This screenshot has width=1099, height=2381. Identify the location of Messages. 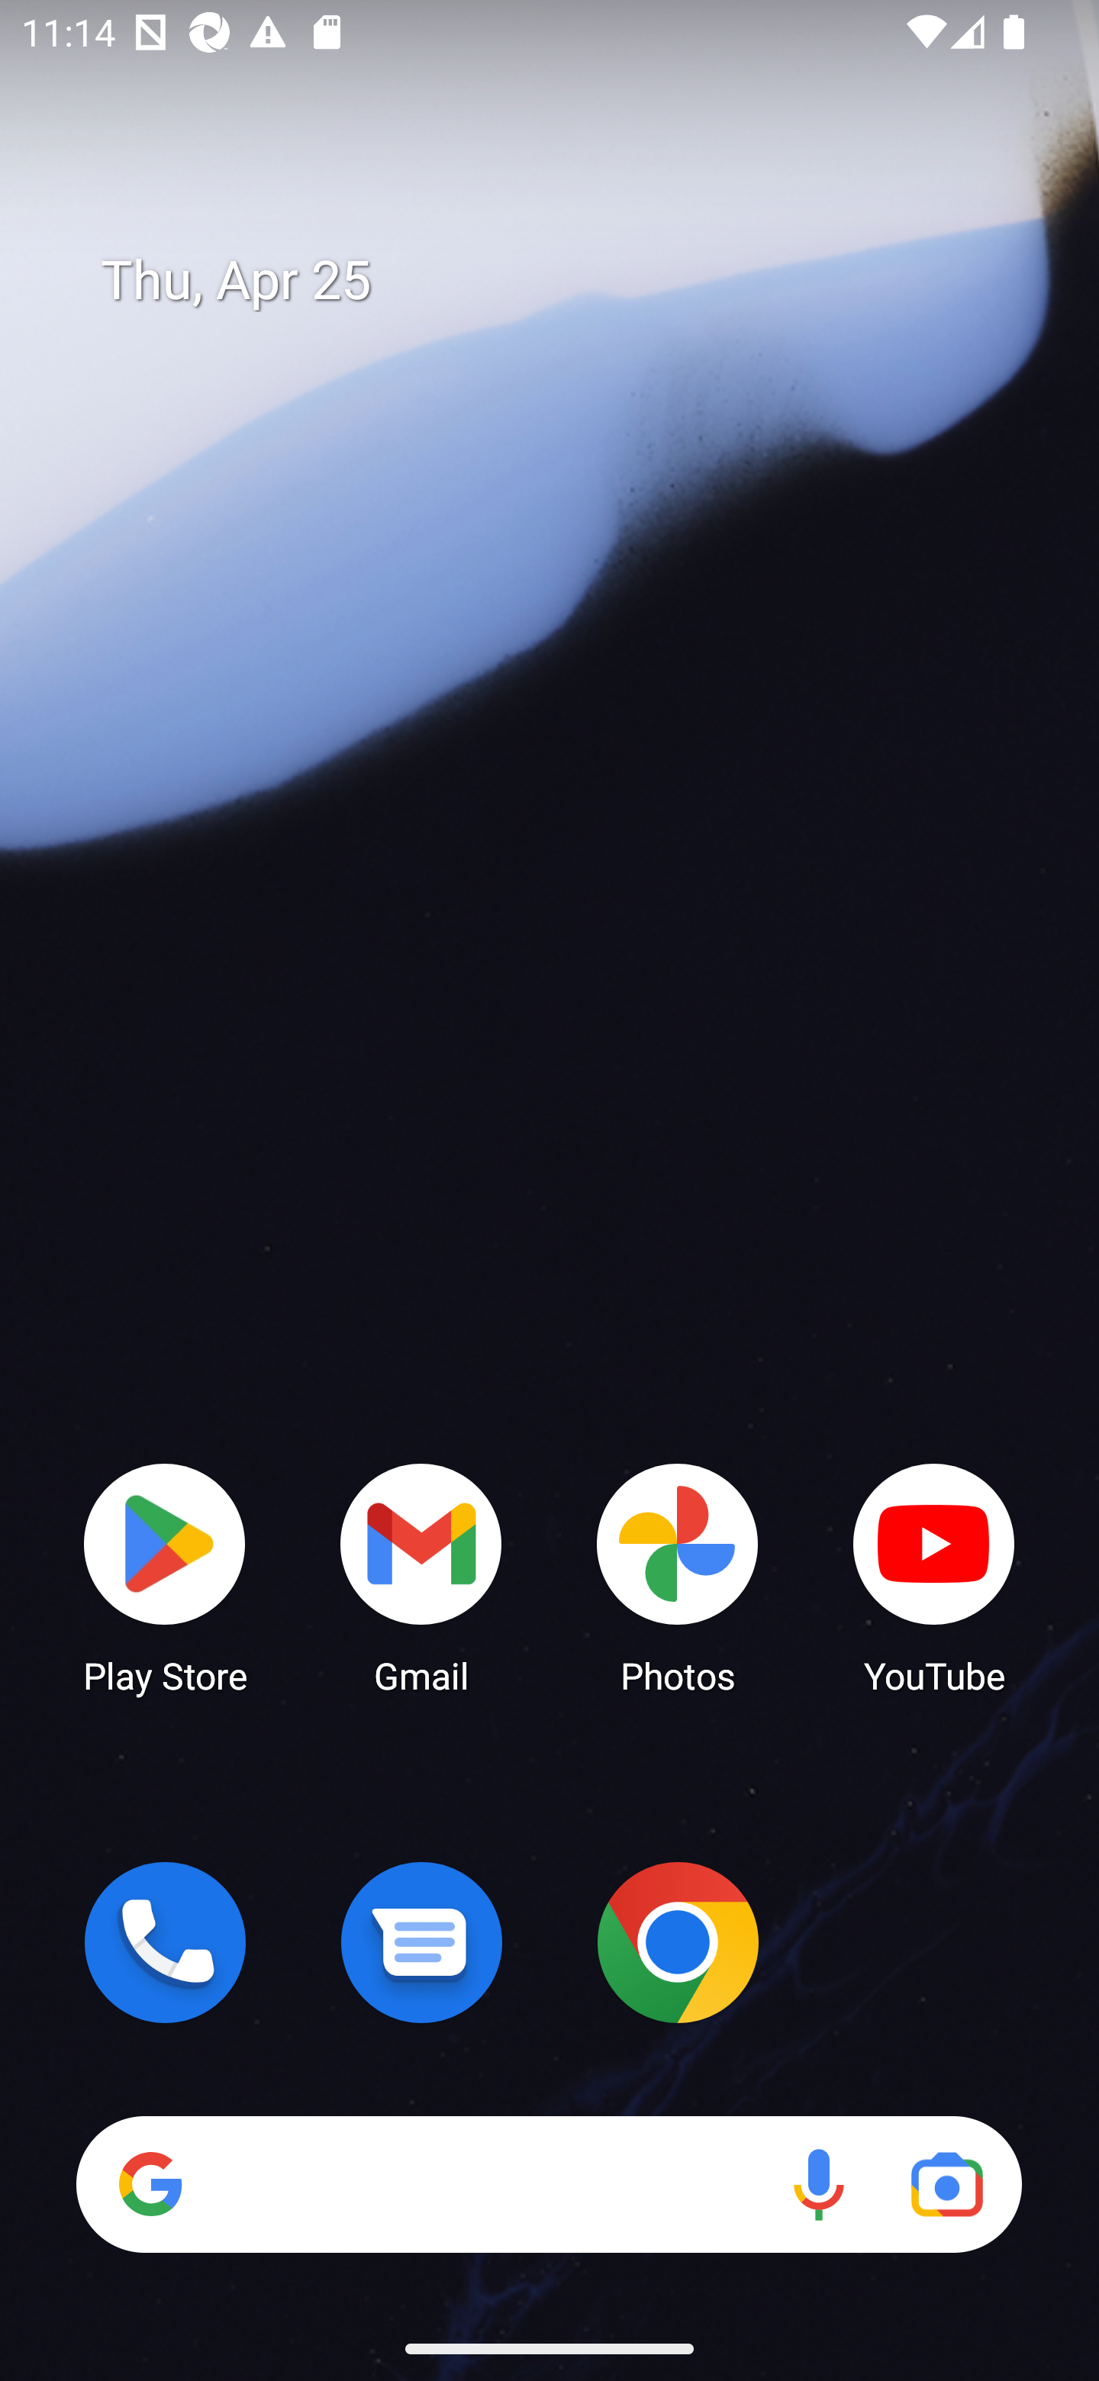
(421, 1942).